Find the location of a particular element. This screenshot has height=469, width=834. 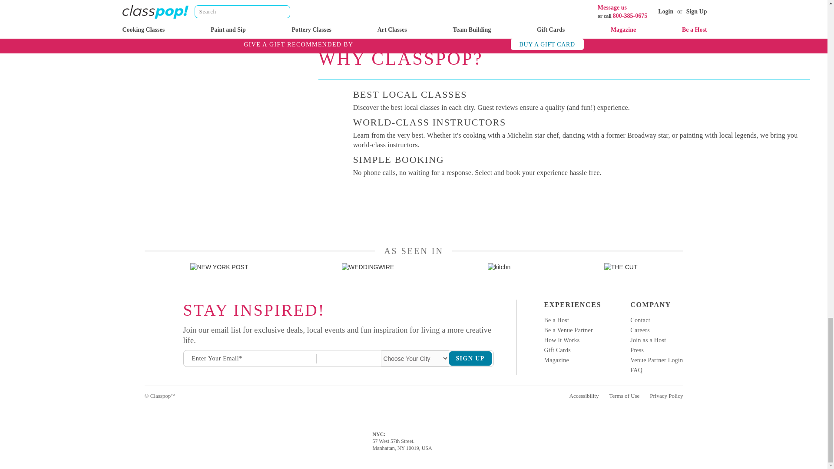

Facebook is located at coordinates (145, 322).